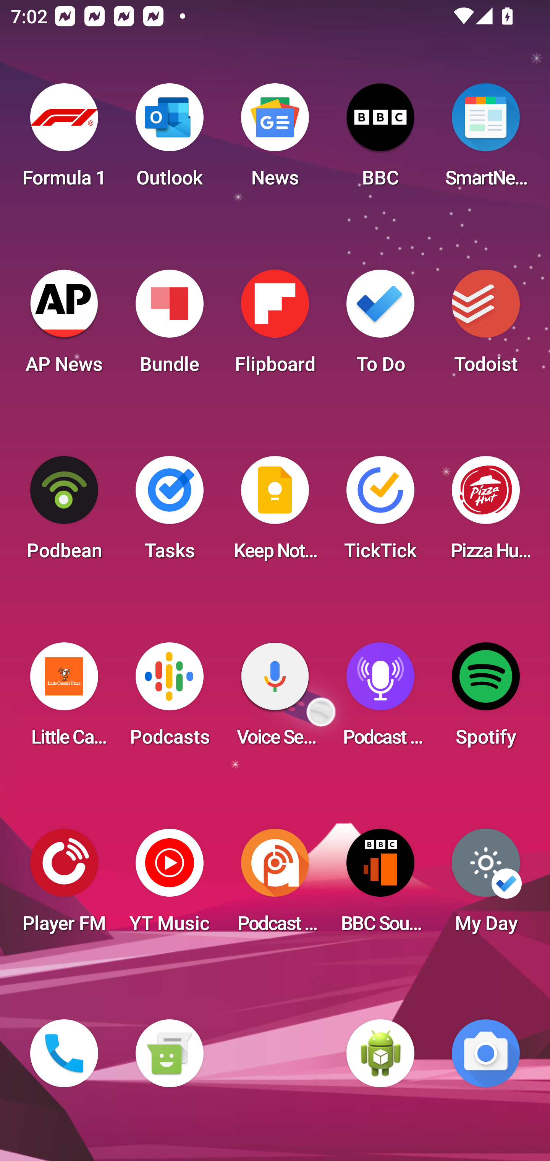  I want to click on BBC, so click(380, 140).